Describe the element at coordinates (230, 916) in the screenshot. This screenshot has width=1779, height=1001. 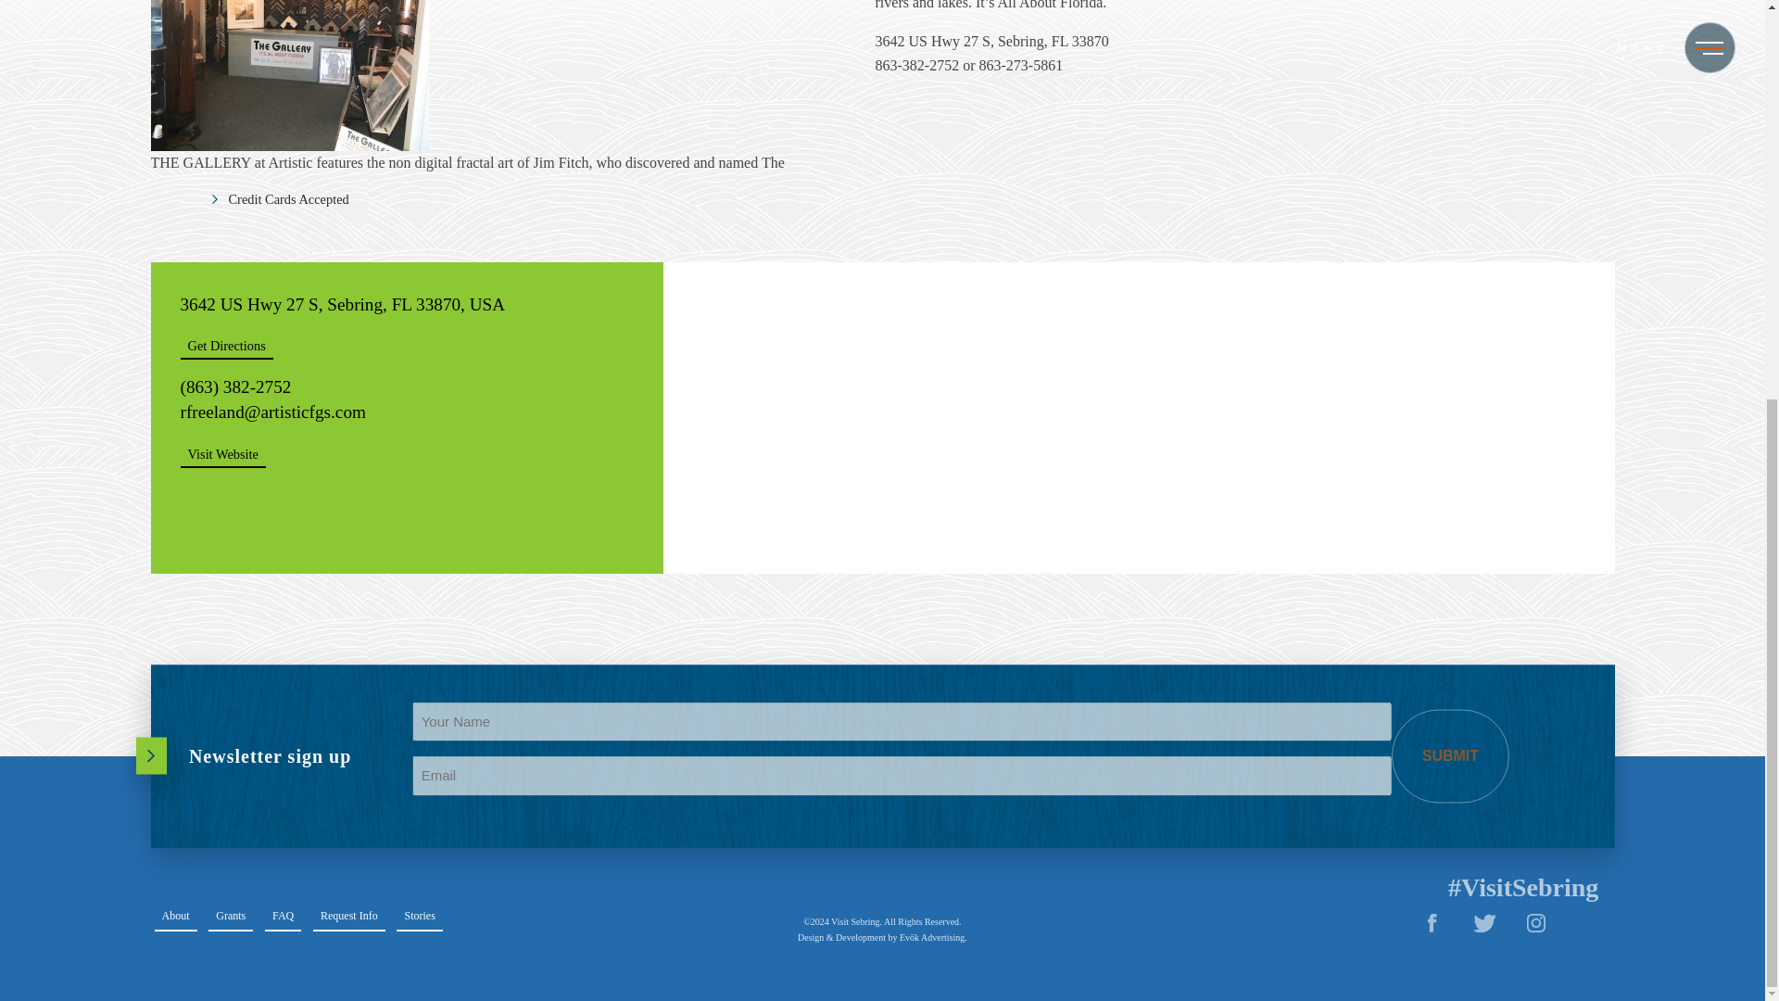
I see `Go to the grants page` at that location.